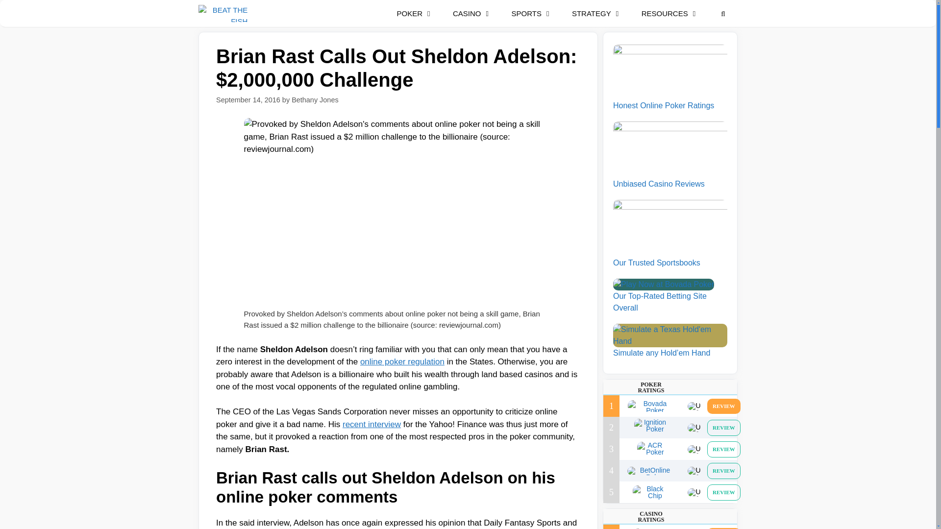 This screenshot has width=941, height=529. What do you see at coordinates (225, 14) in the screenshot?
I see `Beat The Fish` at bounding box center [225, 14].